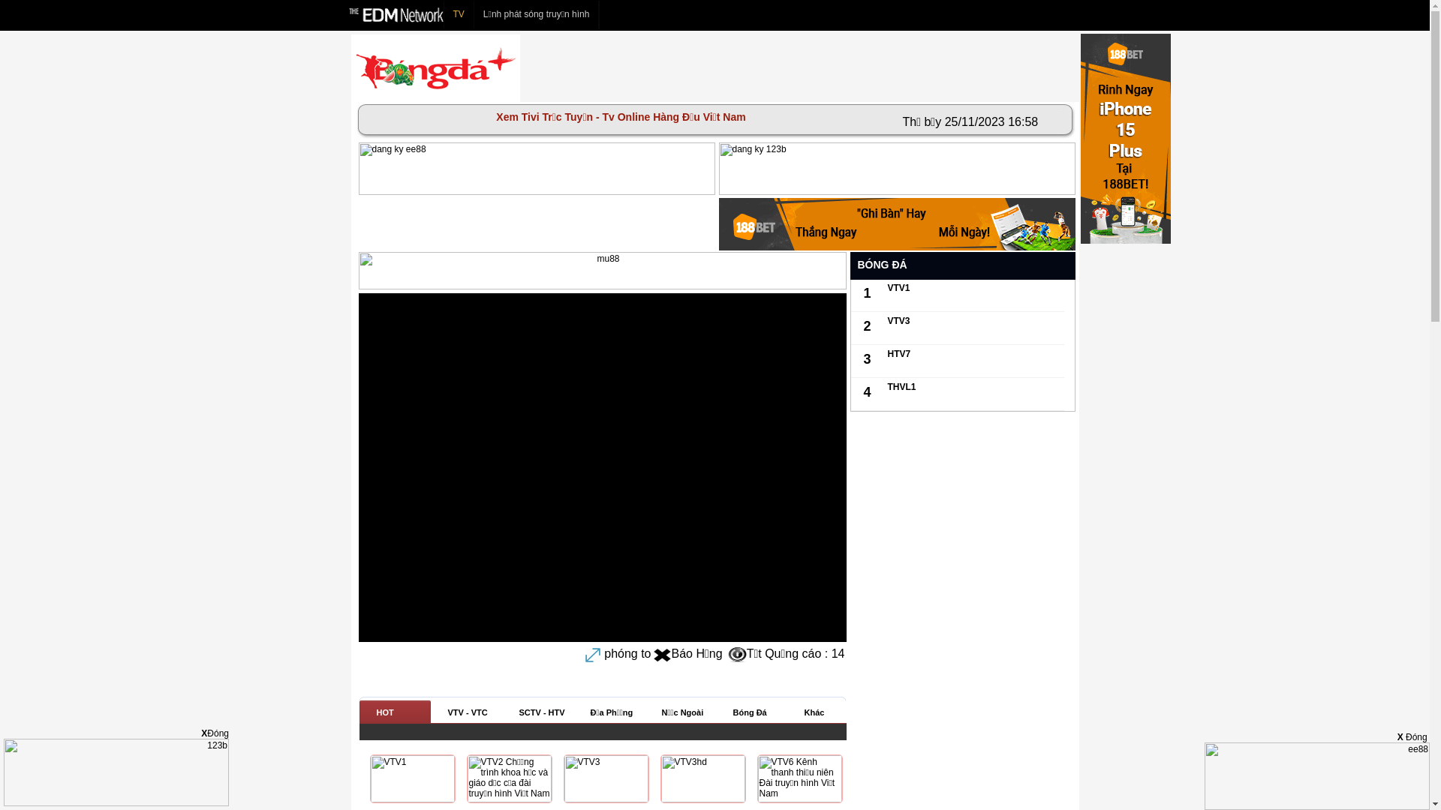  What do you see at coordinates (459, 15) in the screenshot?
I see `TV` at bounding box center [459, 15].